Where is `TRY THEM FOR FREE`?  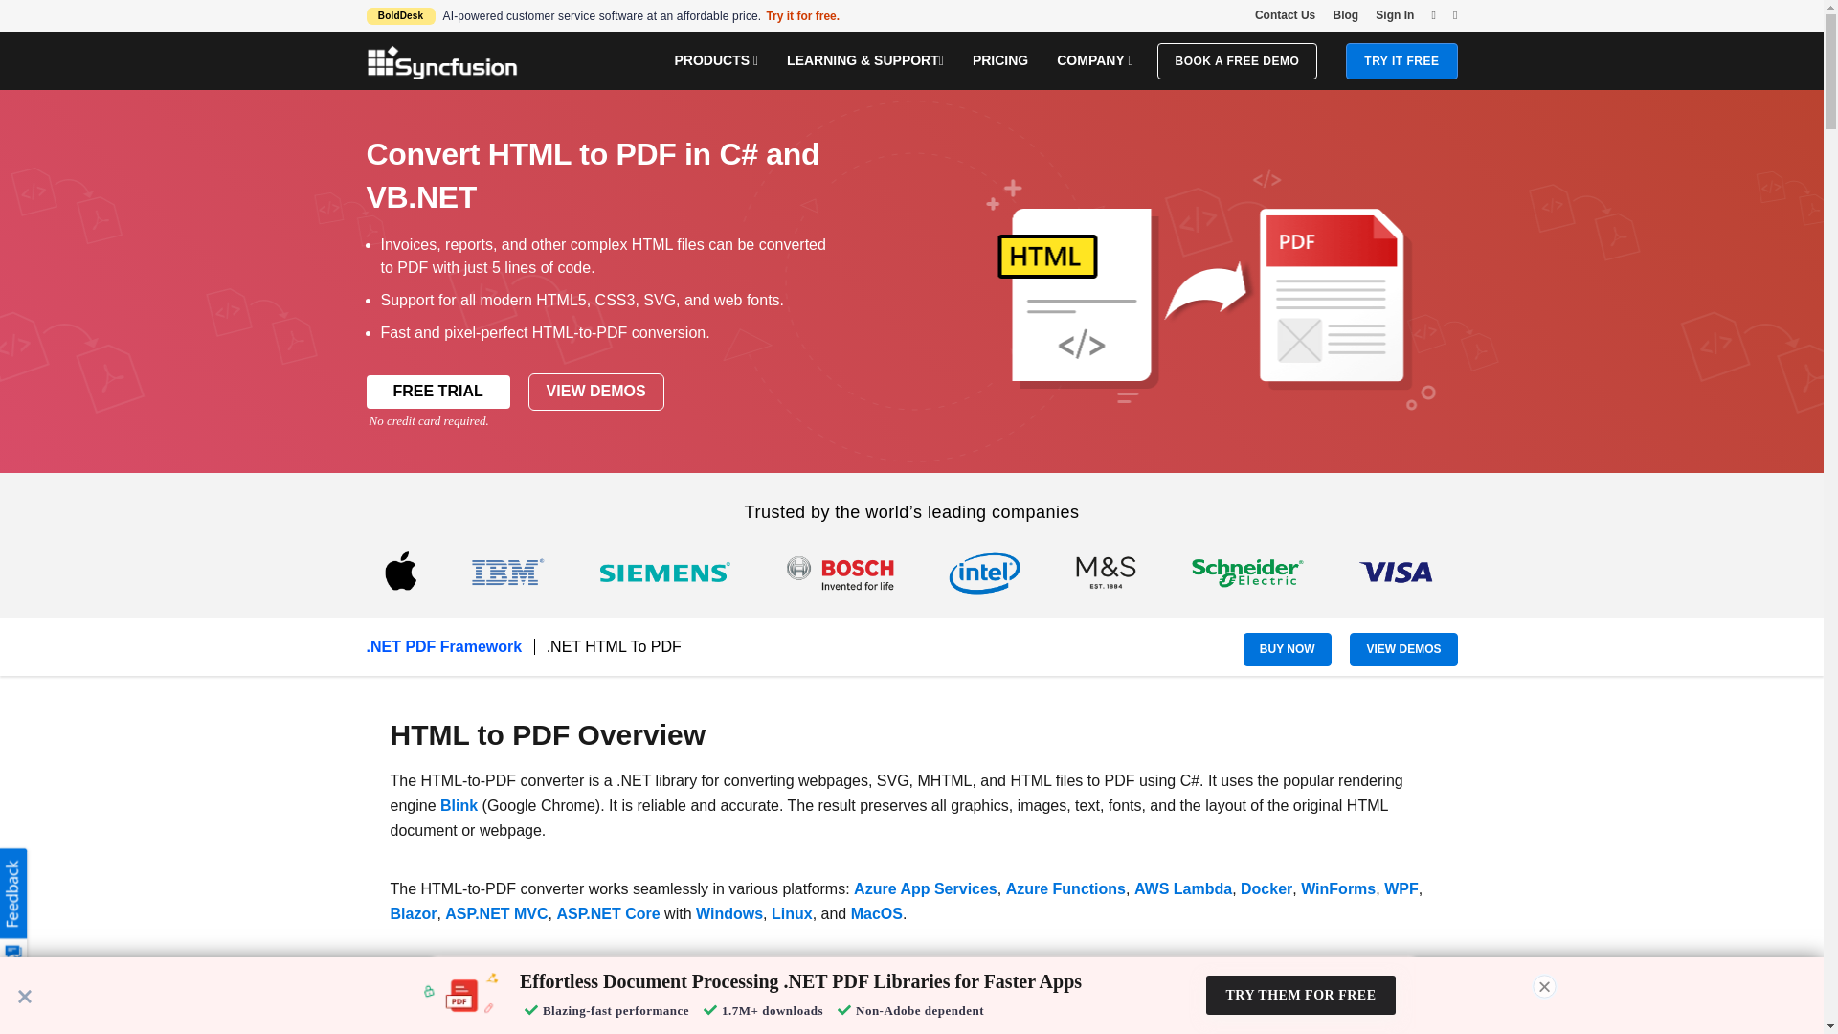 TRY THEM FOR FREE is located at coordinates (1301, 995).